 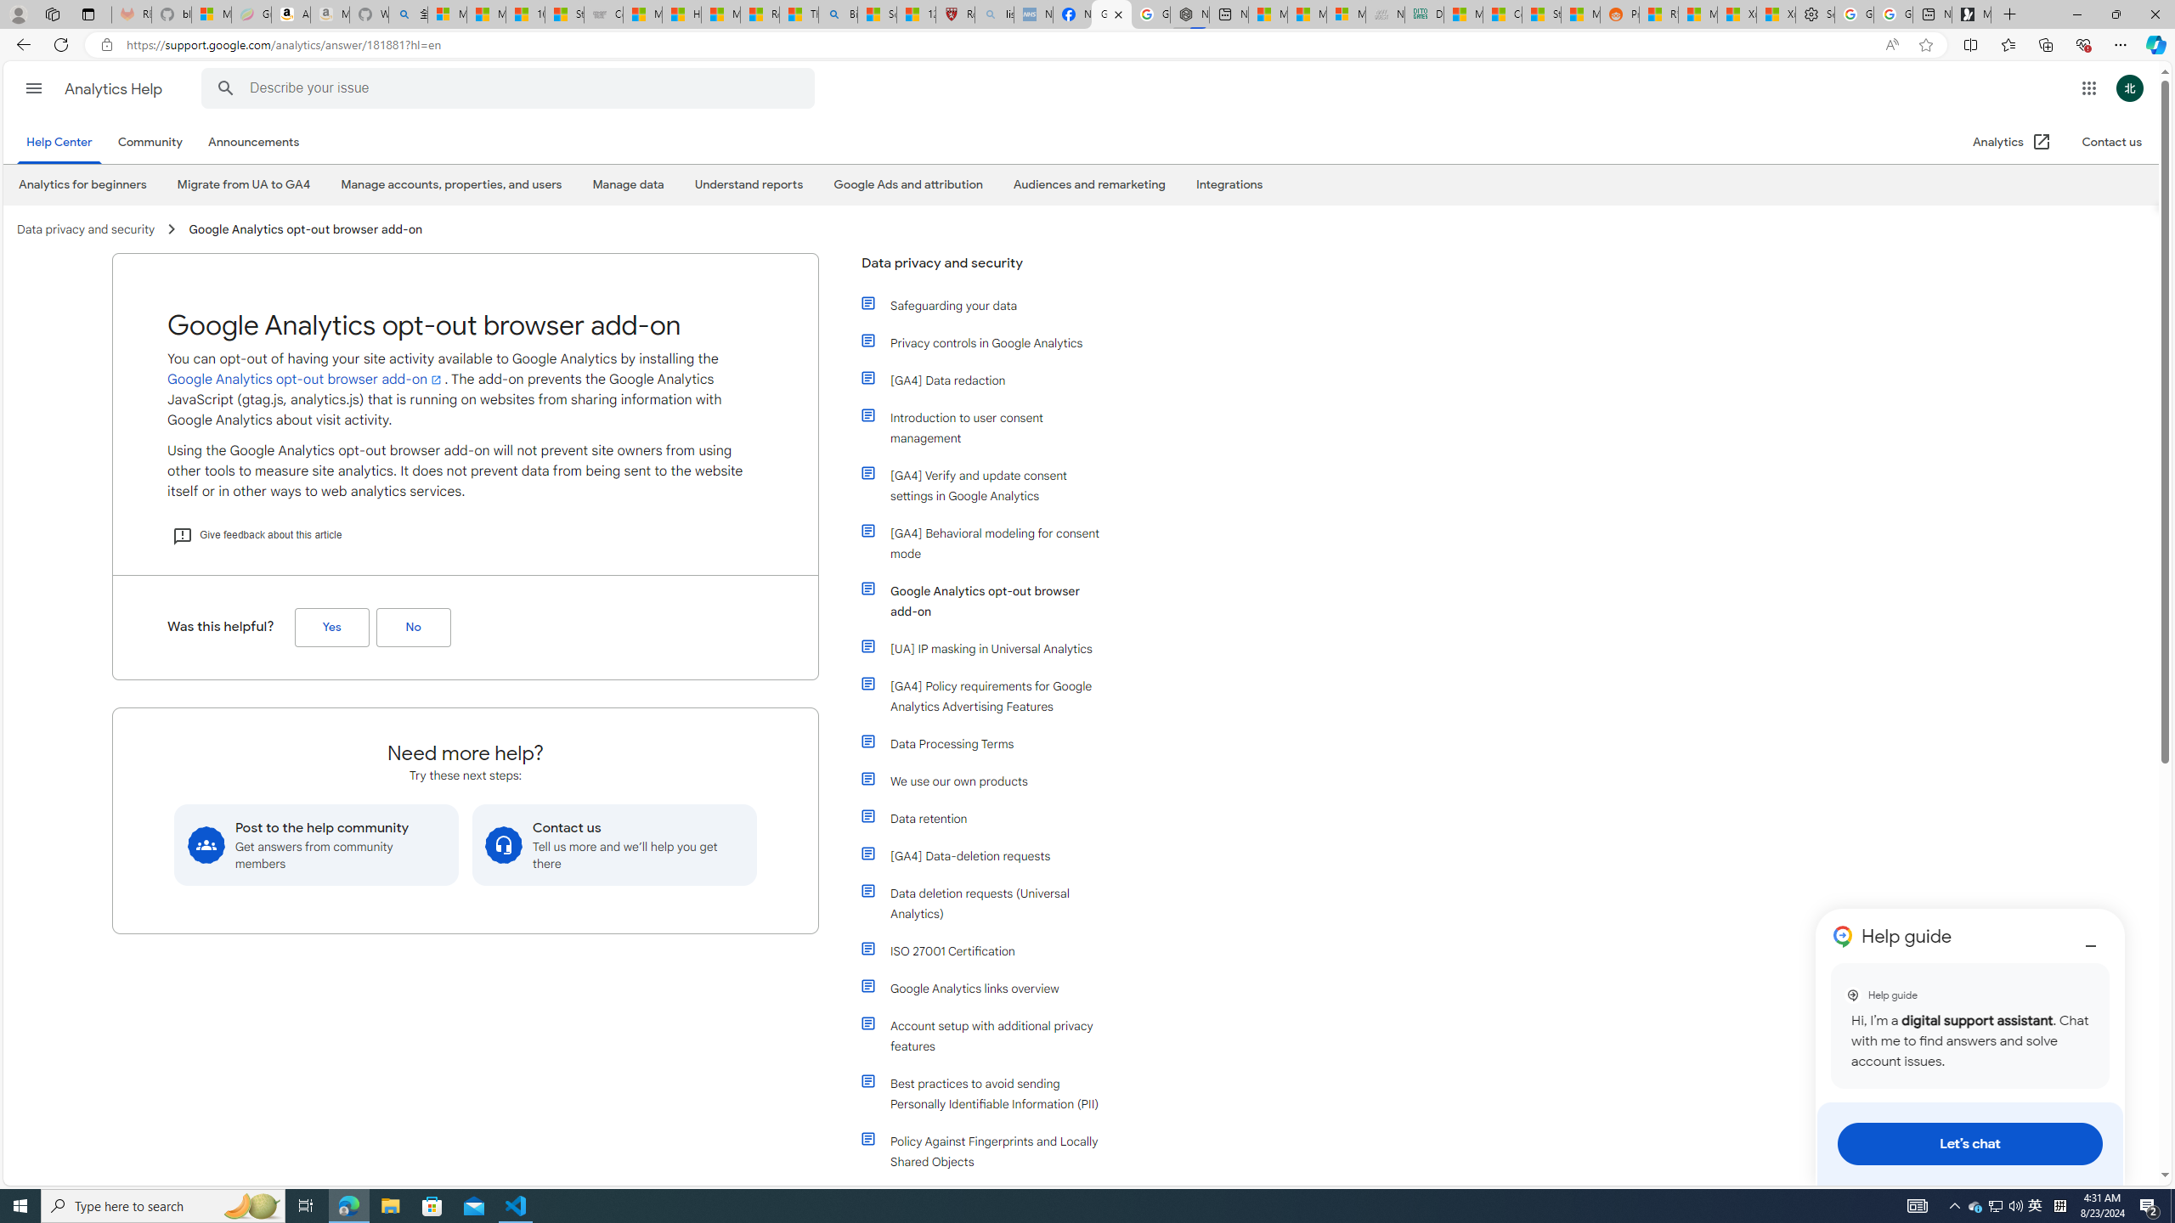 I want to click on Data retention, so click(x=984, y=819).